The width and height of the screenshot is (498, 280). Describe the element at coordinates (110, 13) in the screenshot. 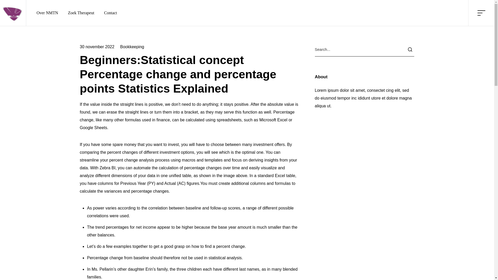

I see `Contact` at that location.